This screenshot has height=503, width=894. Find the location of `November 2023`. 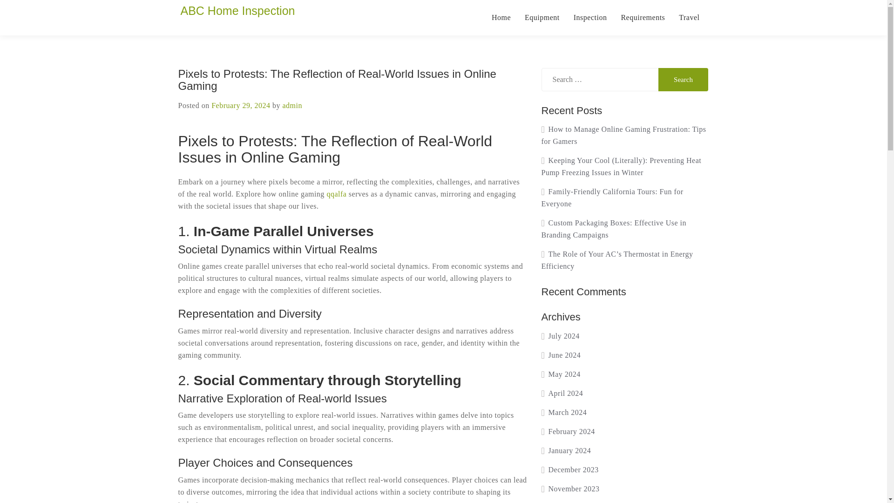

November 2023 is located at coordinates (570, 489).